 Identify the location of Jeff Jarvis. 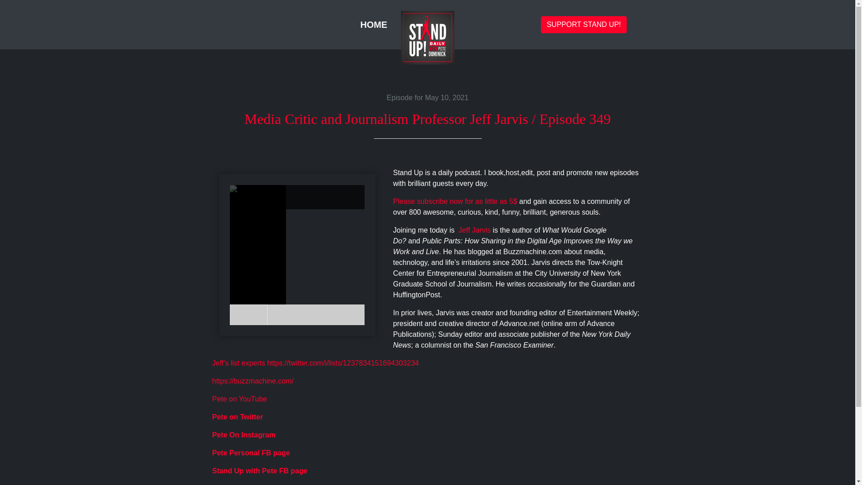
(474, 230).